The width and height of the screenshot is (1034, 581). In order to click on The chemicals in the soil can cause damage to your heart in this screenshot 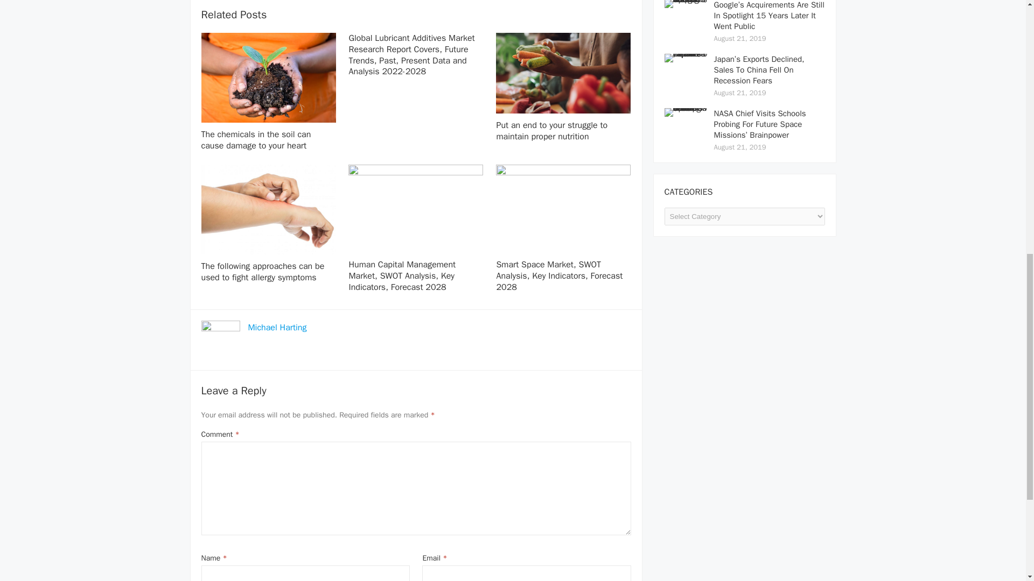, I will do `click(256, 140)`.